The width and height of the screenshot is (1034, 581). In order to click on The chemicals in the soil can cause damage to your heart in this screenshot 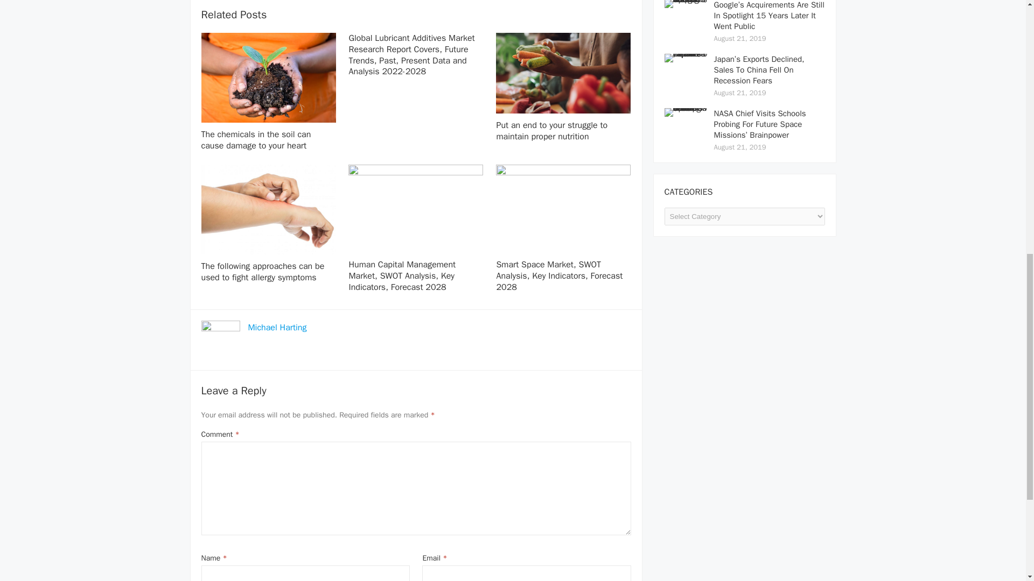, I will do `click(256, 140)`.